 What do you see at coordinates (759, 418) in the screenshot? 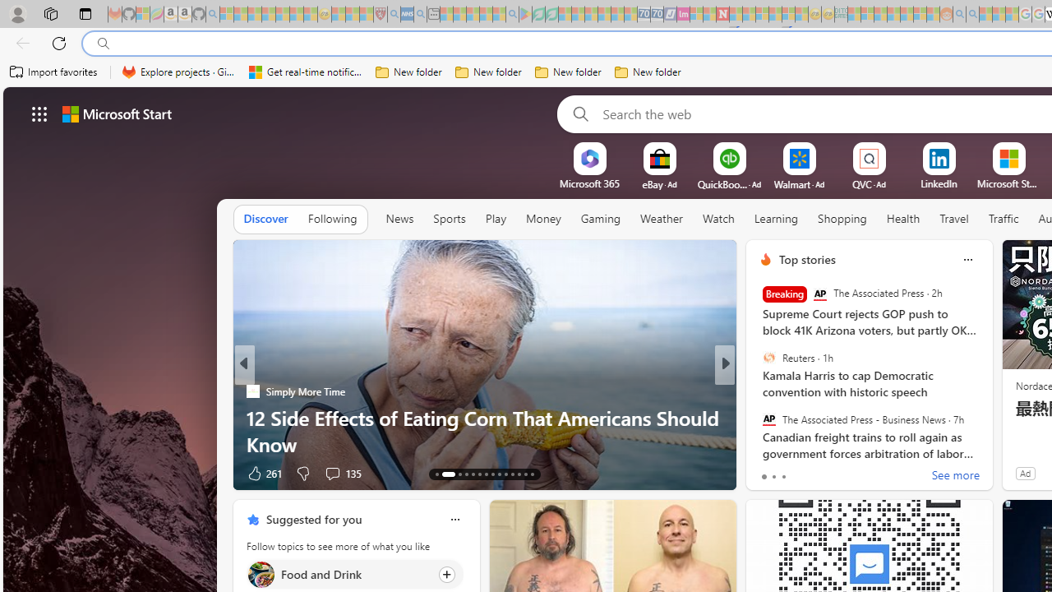
I see `Eggs All Ways` at bounding box center [759, 418].